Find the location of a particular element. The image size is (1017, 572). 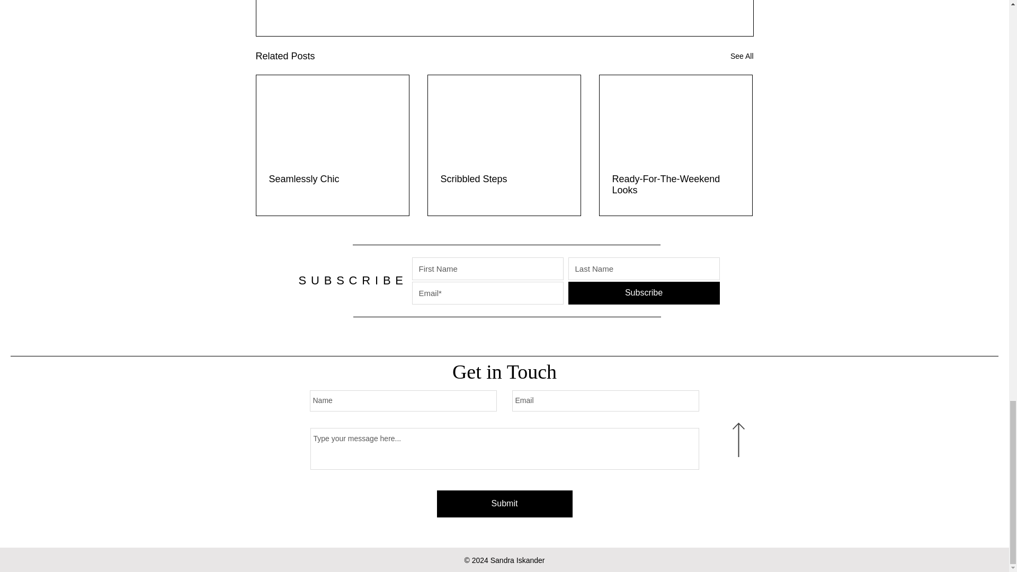

Subscribe is located at coordinates (643, 293).